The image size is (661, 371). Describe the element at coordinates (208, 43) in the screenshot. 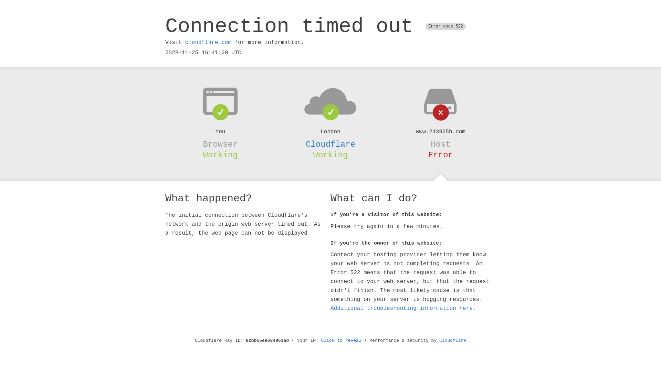

I see `cloudflare.com` at that location.